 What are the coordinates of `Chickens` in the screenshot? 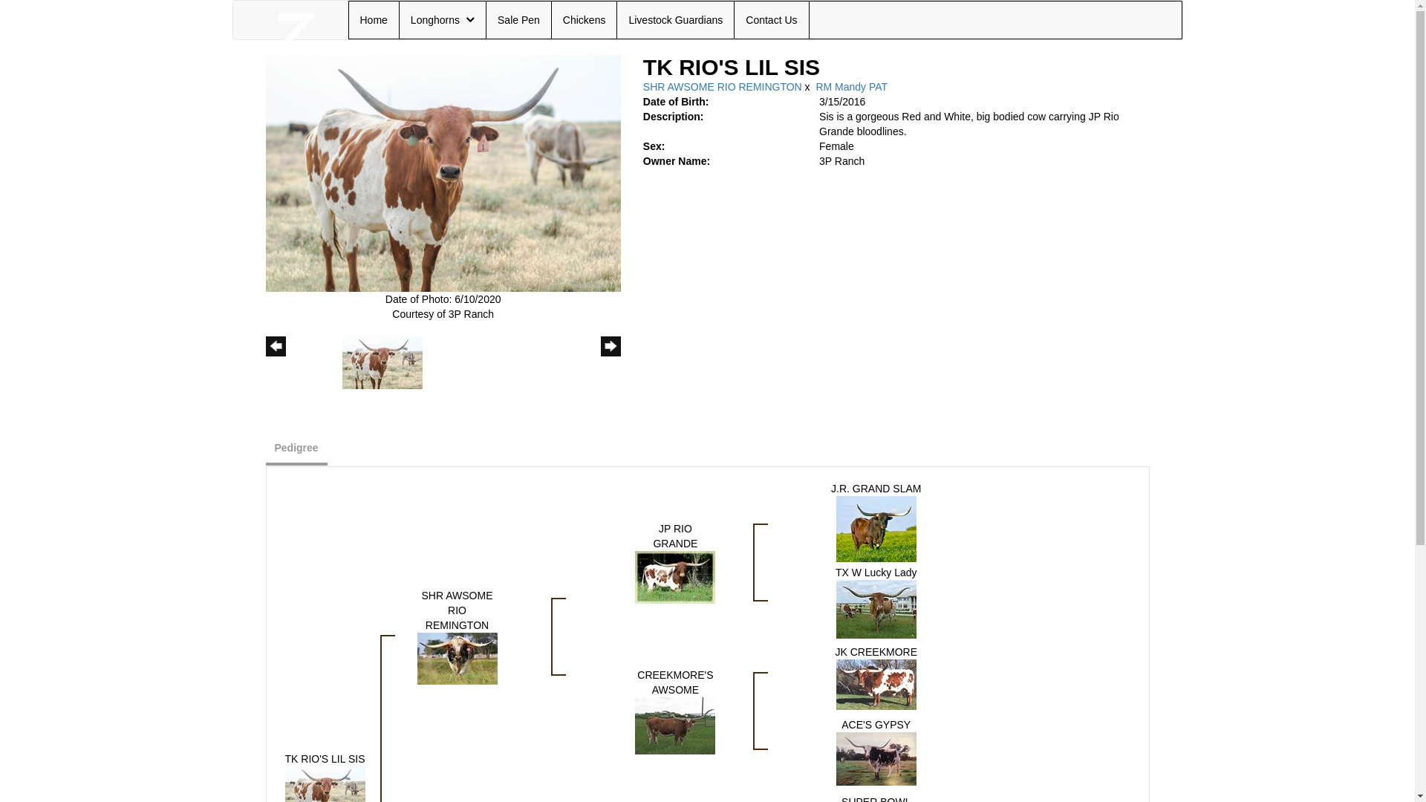 It's located at (585, 20).